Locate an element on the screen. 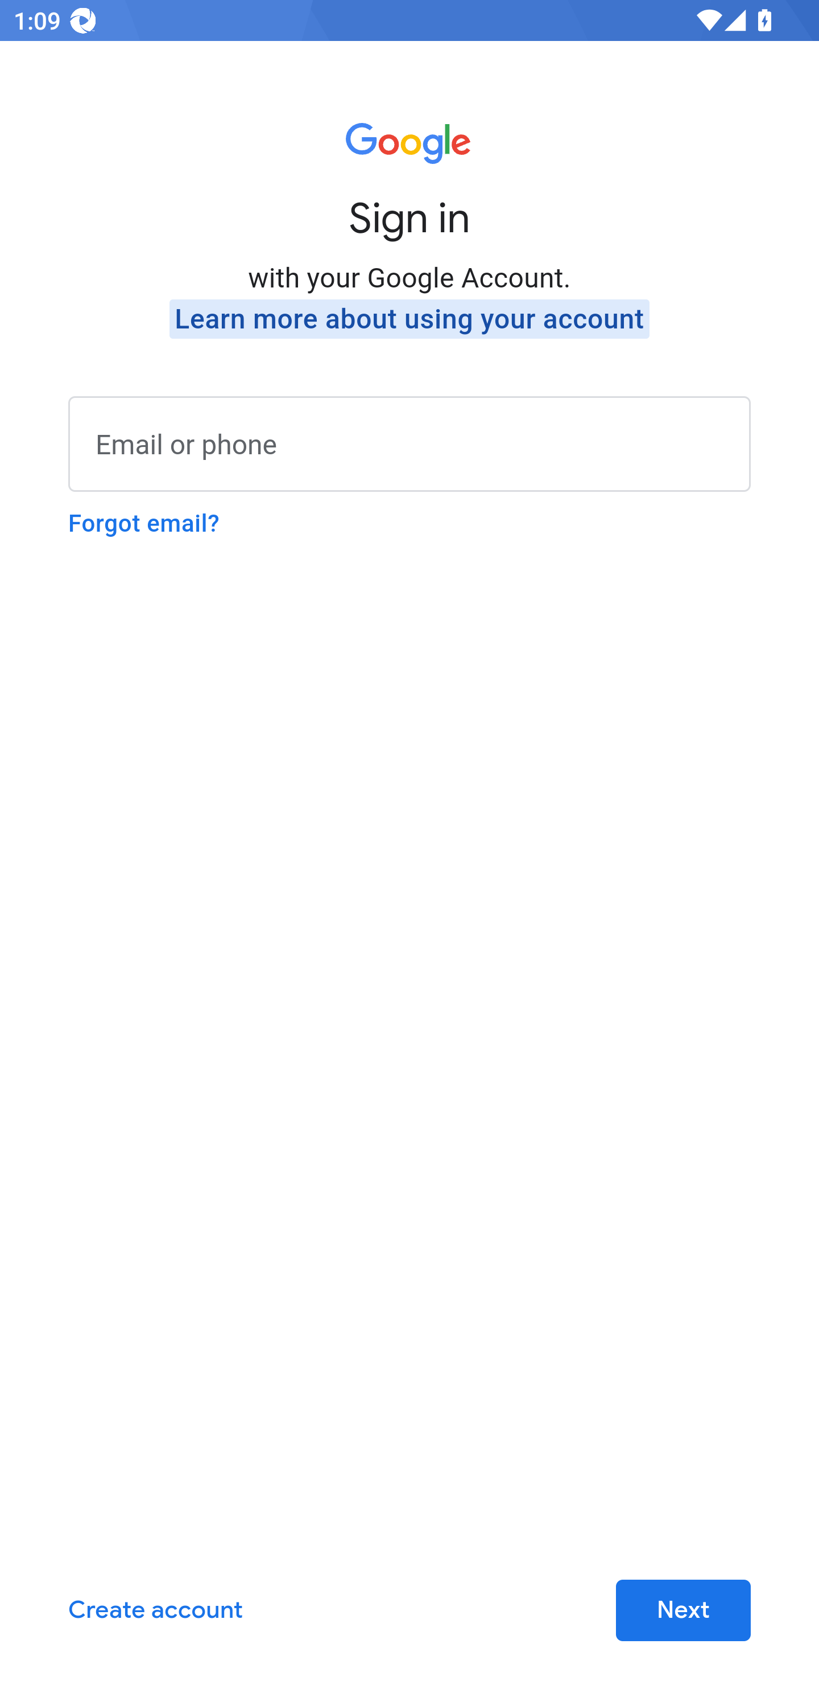  Create account is located at coordinates (156, 1611).